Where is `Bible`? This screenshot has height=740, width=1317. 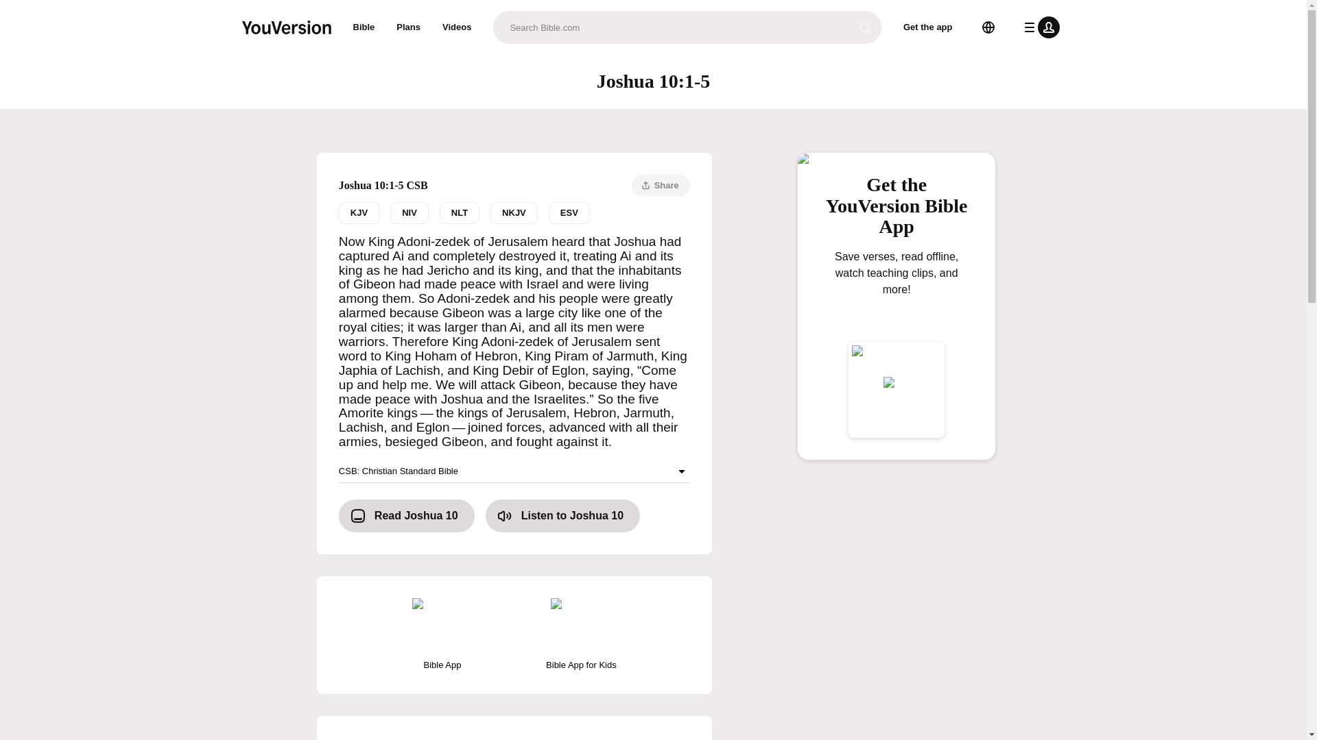
Bible is located at coordinates (897, 295).